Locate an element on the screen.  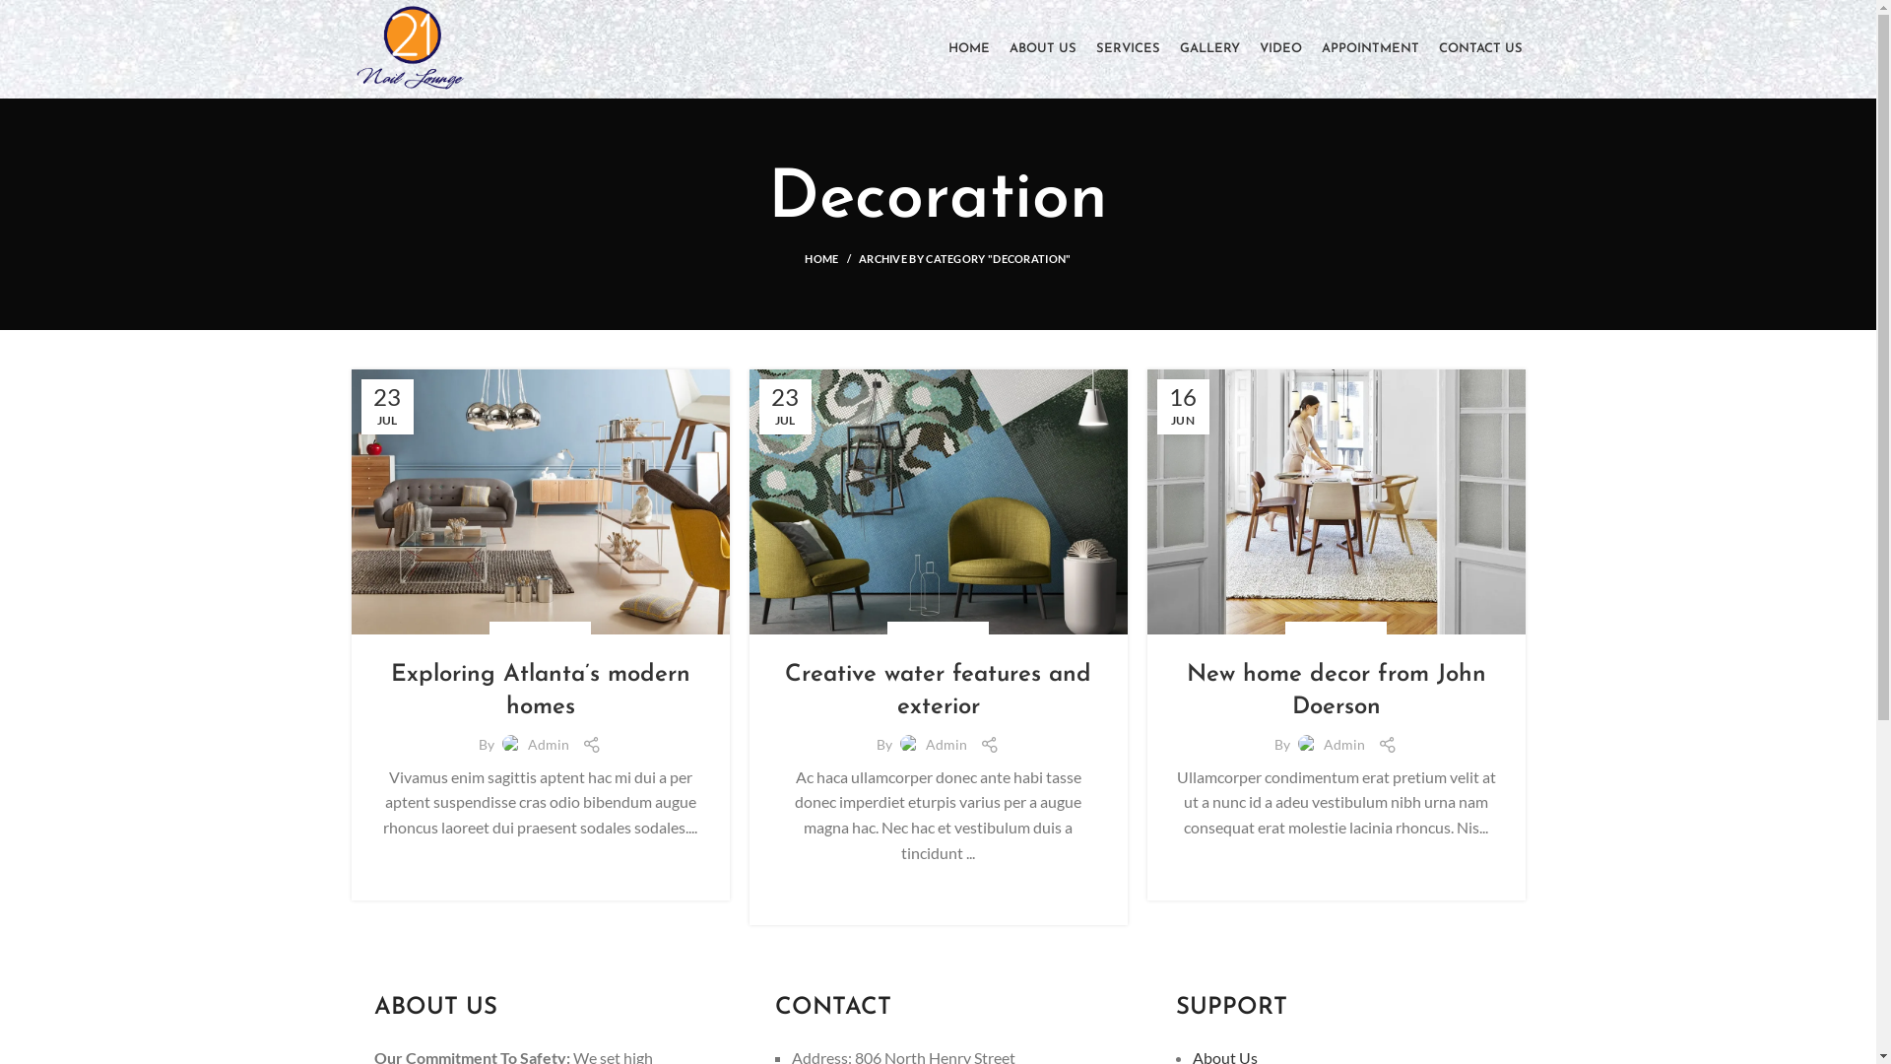
CONTINUE READING is located at coordinates (1336, 869).